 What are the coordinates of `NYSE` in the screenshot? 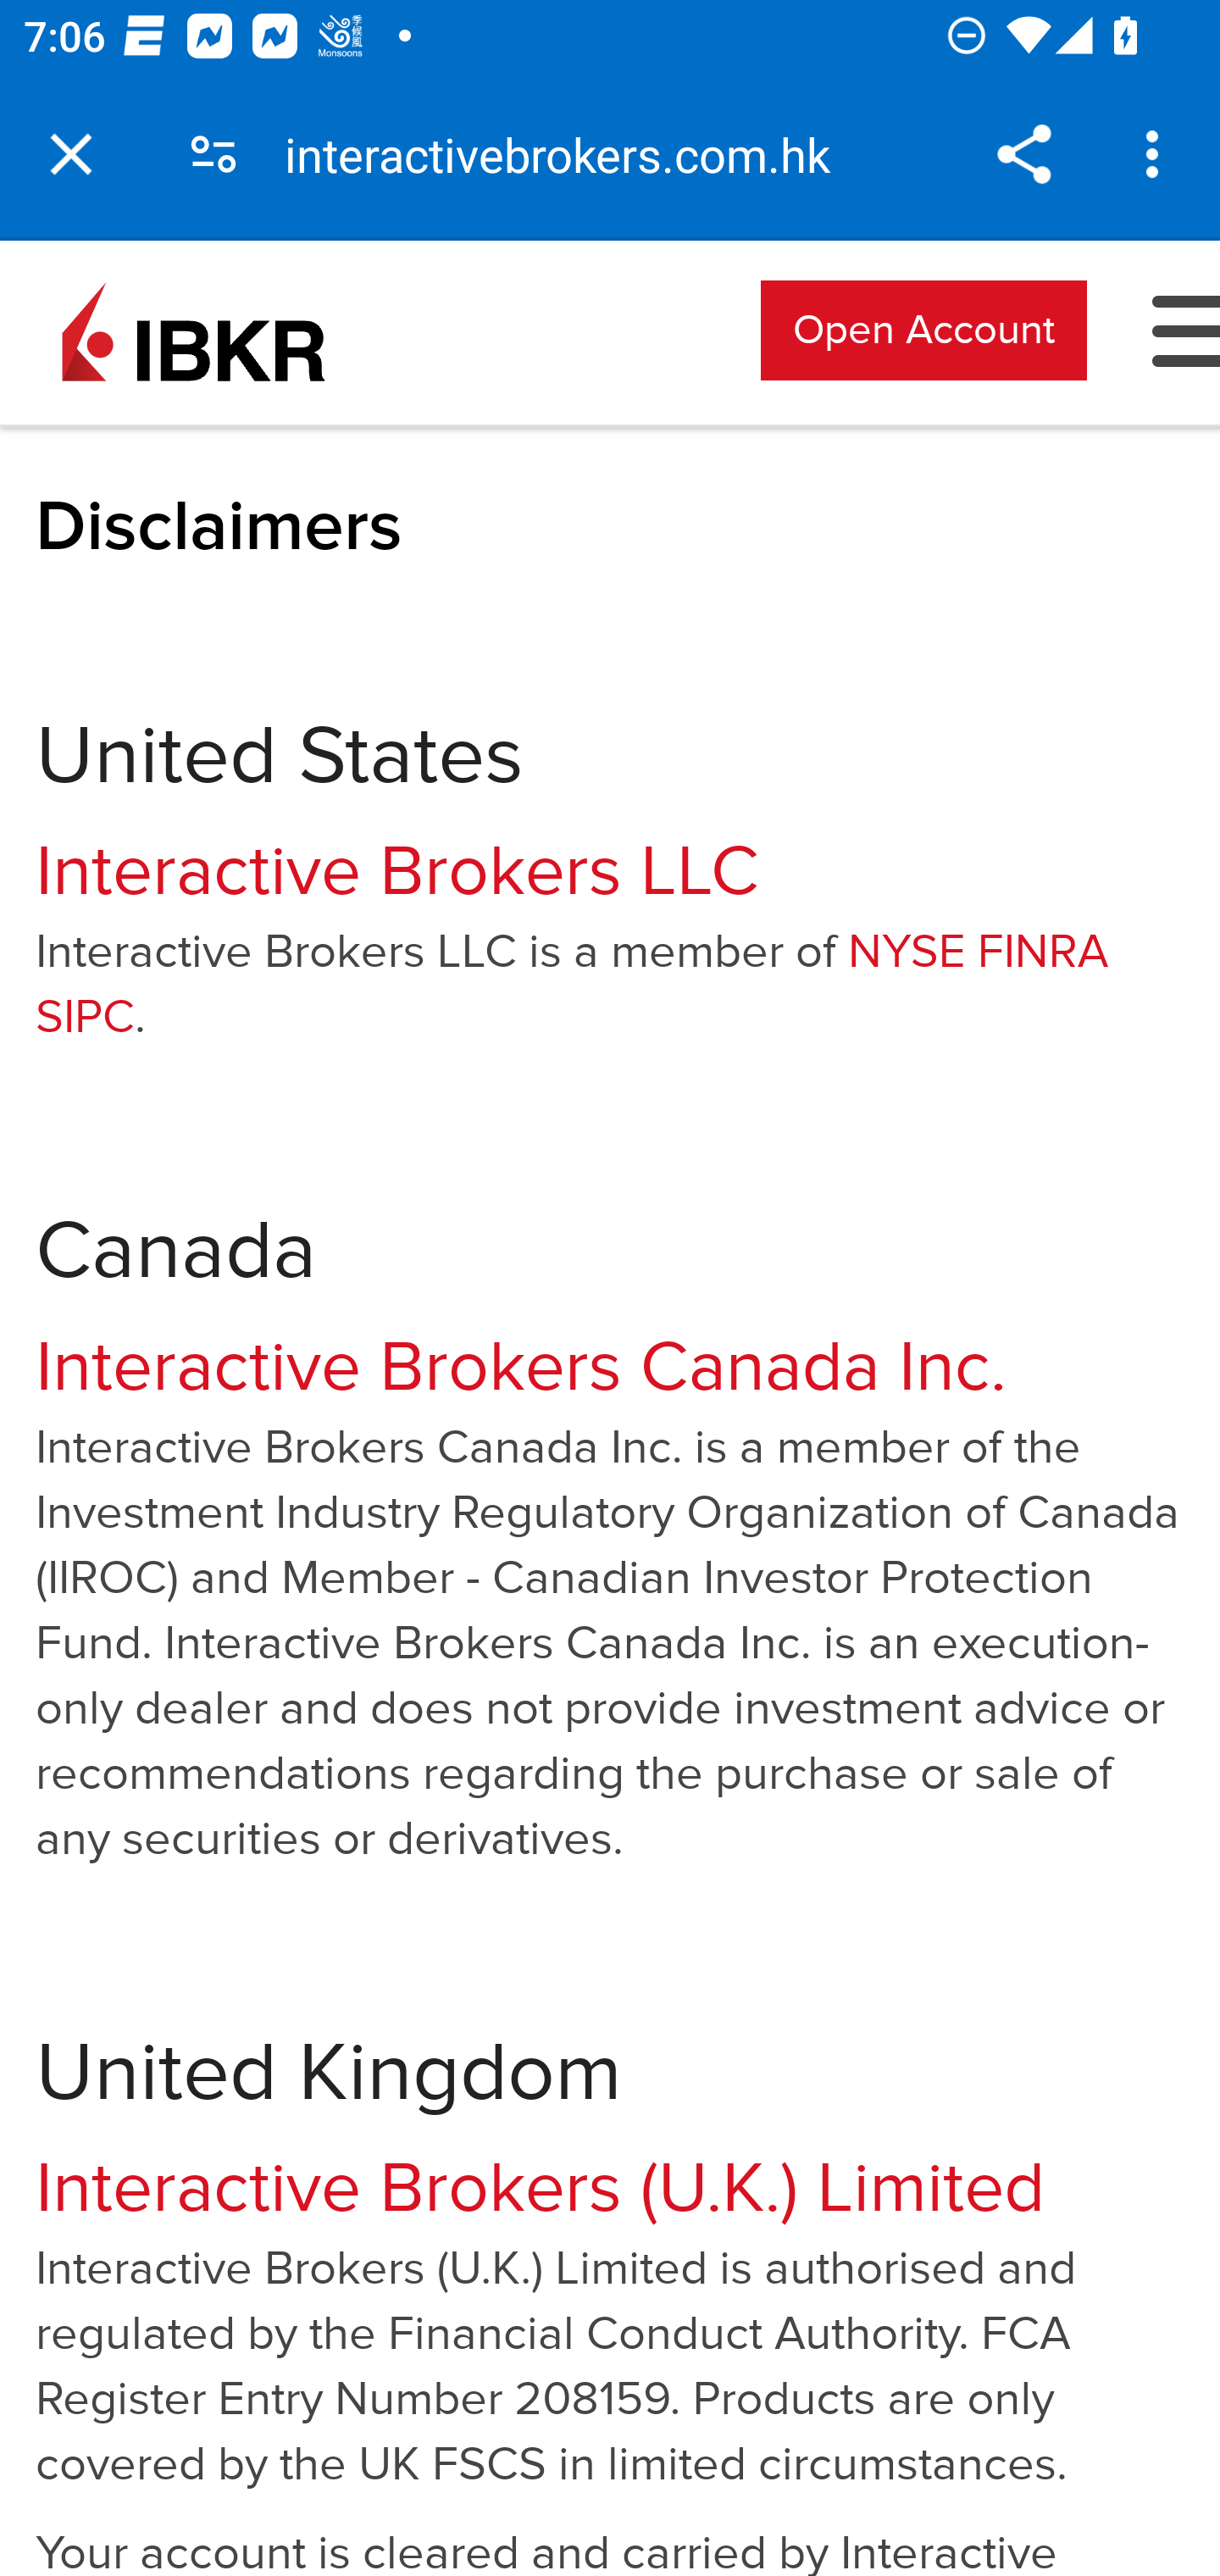 It's located at (905, 952).